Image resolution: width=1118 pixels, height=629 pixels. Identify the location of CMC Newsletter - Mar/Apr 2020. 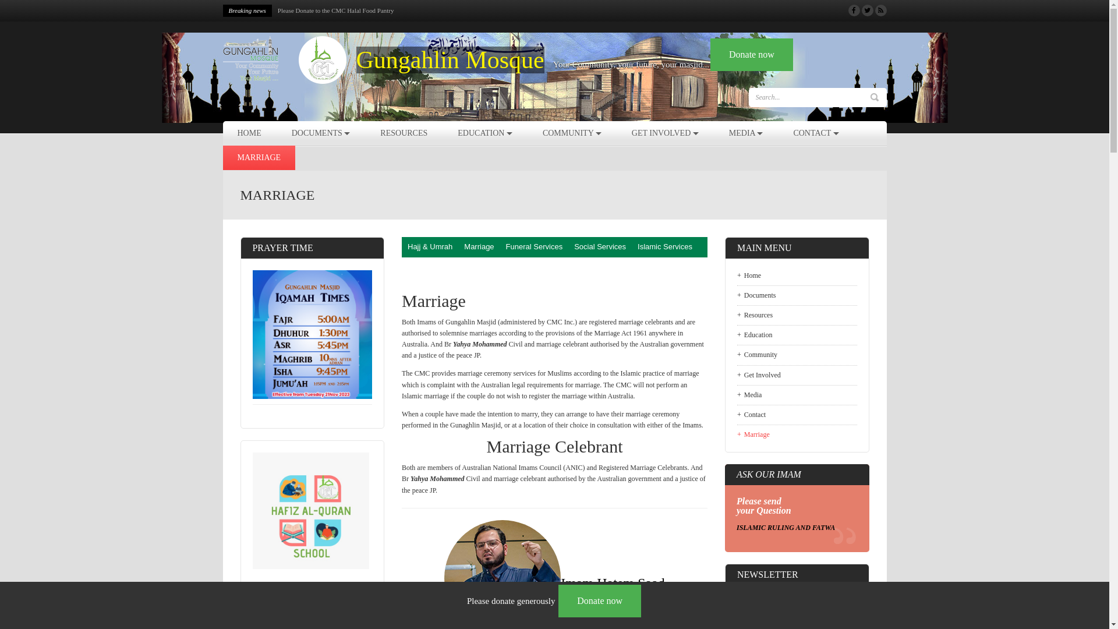
(792, 602).